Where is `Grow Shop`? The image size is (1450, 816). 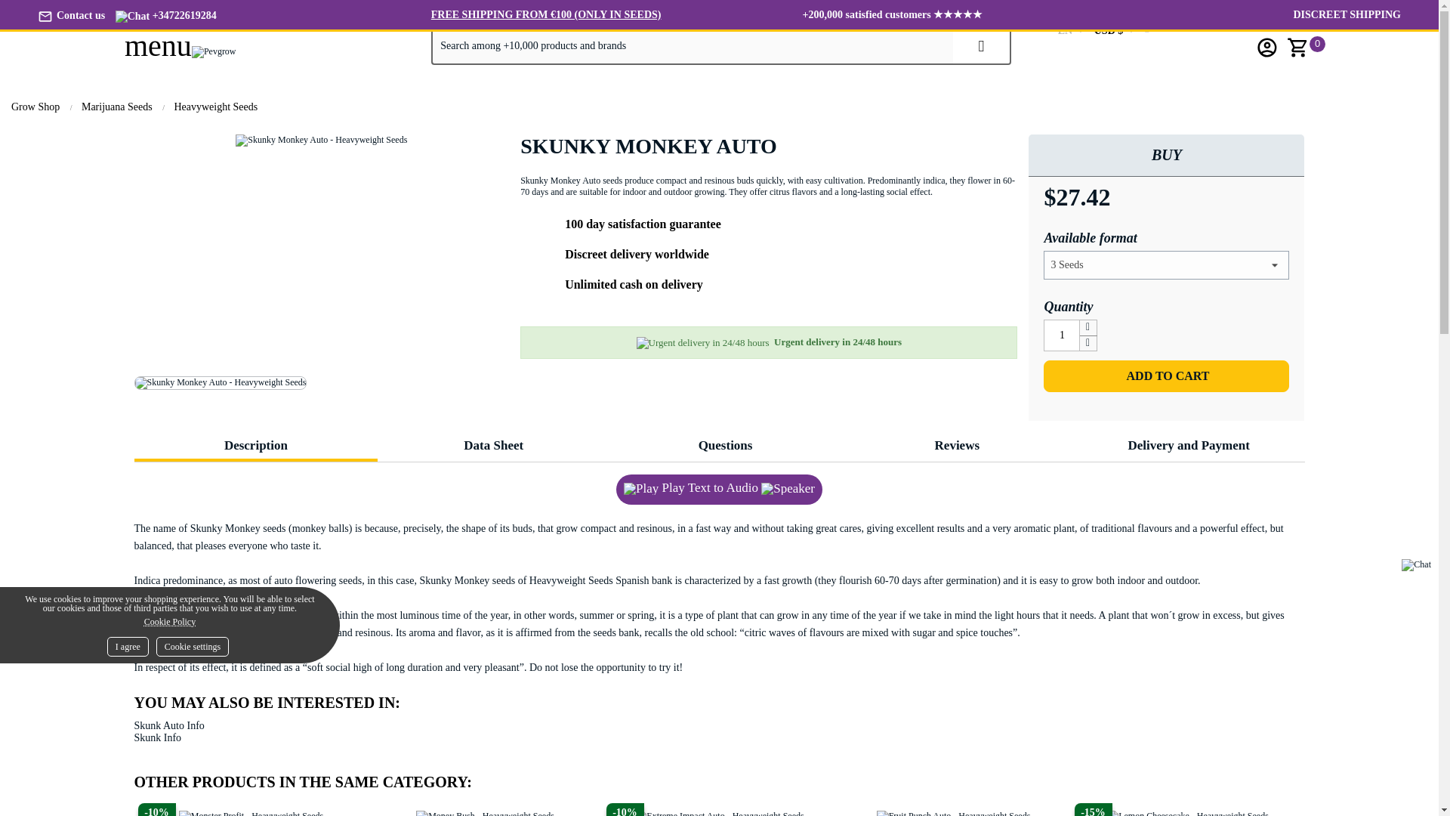 Grow Shop is located at coordinates (38, 107).